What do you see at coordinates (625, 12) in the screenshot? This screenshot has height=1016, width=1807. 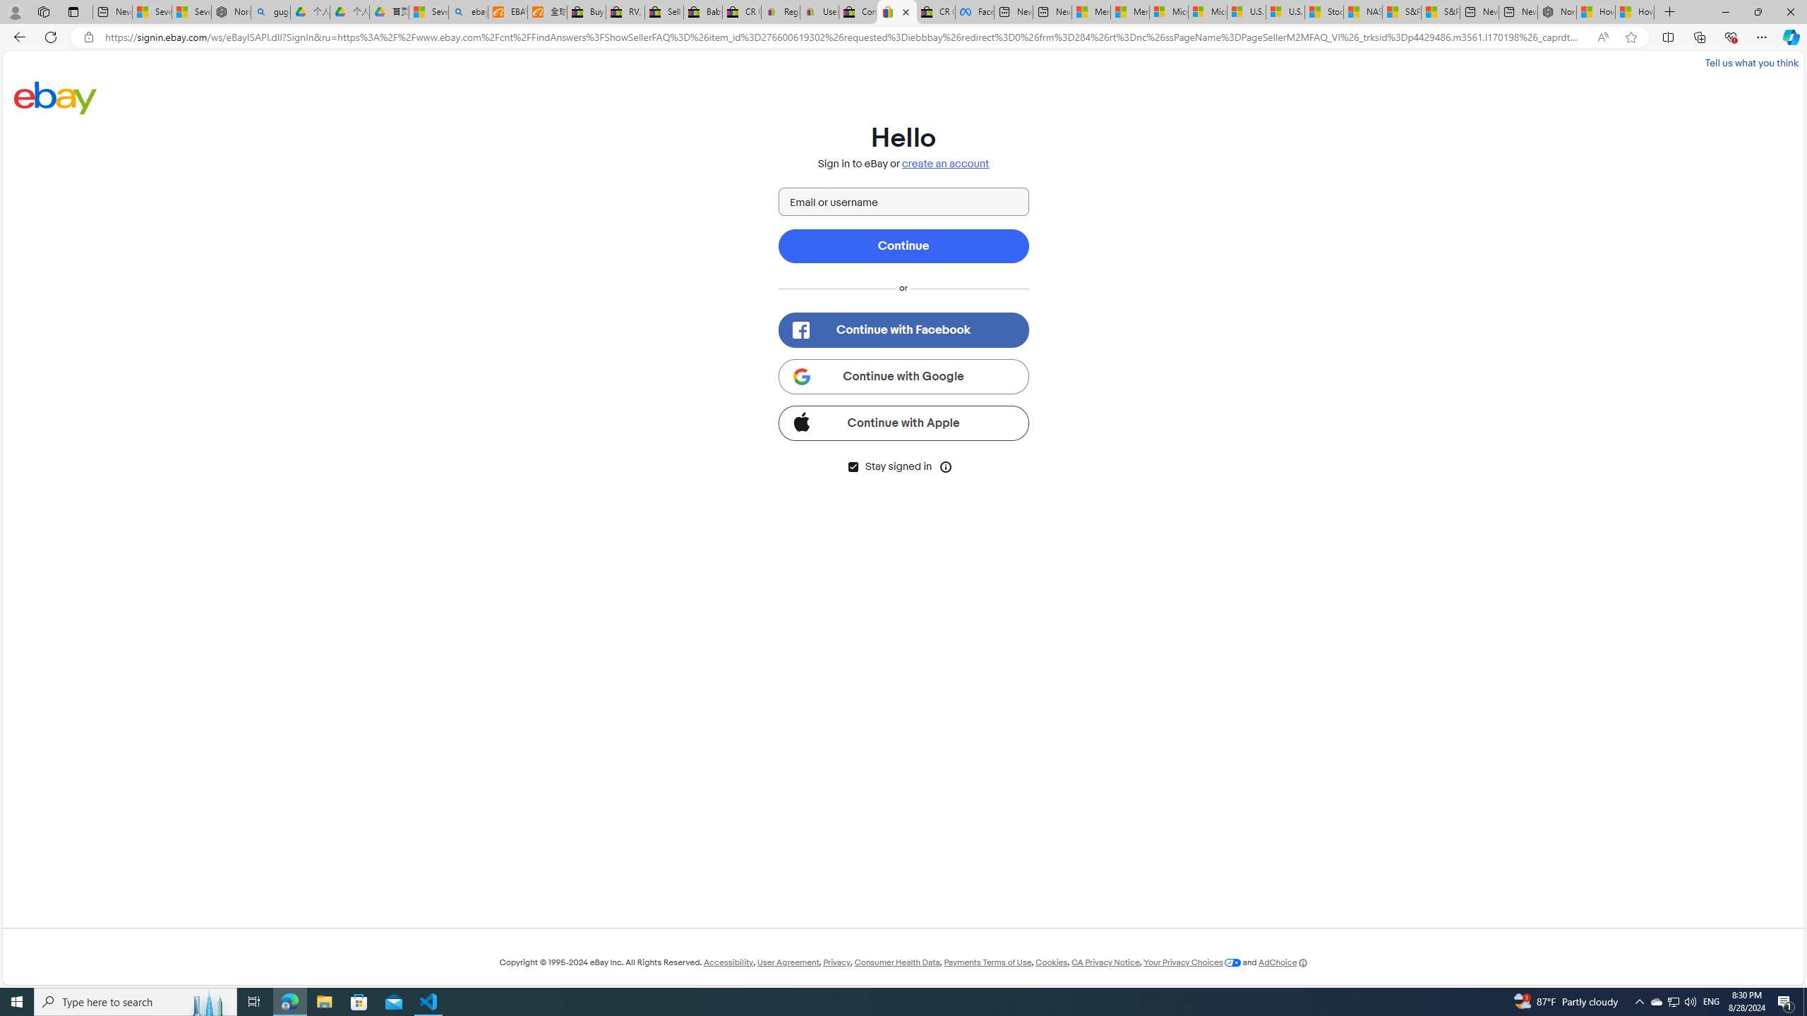 I see `RV, Trailer & Camper Steps & Ladders for sale | eBay` at bounding box center [625, 12].